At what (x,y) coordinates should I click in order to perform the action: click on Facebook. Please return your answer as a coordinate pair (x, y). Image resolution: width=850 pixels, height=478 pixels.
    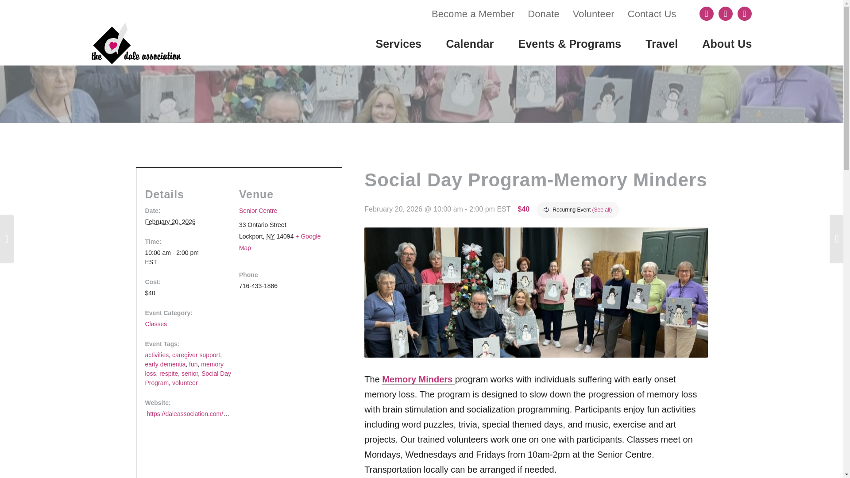
    Looking at the image, I should click on (707, 14).